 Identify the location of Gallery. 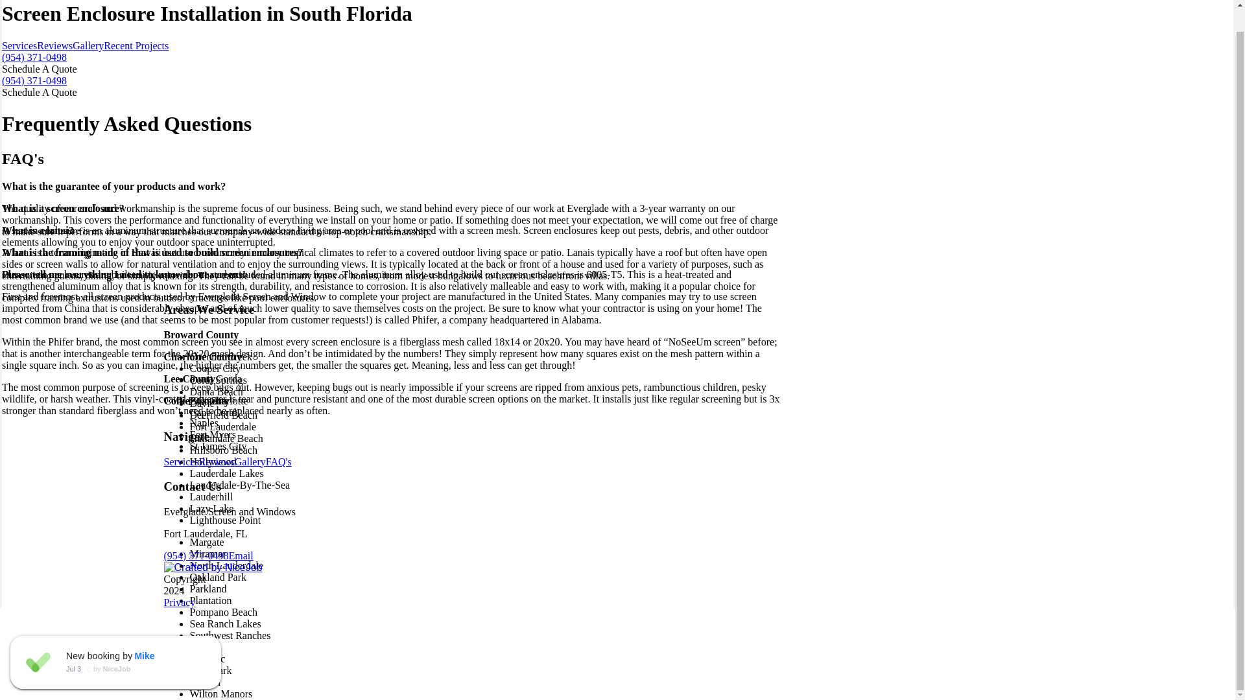
(250, 461).